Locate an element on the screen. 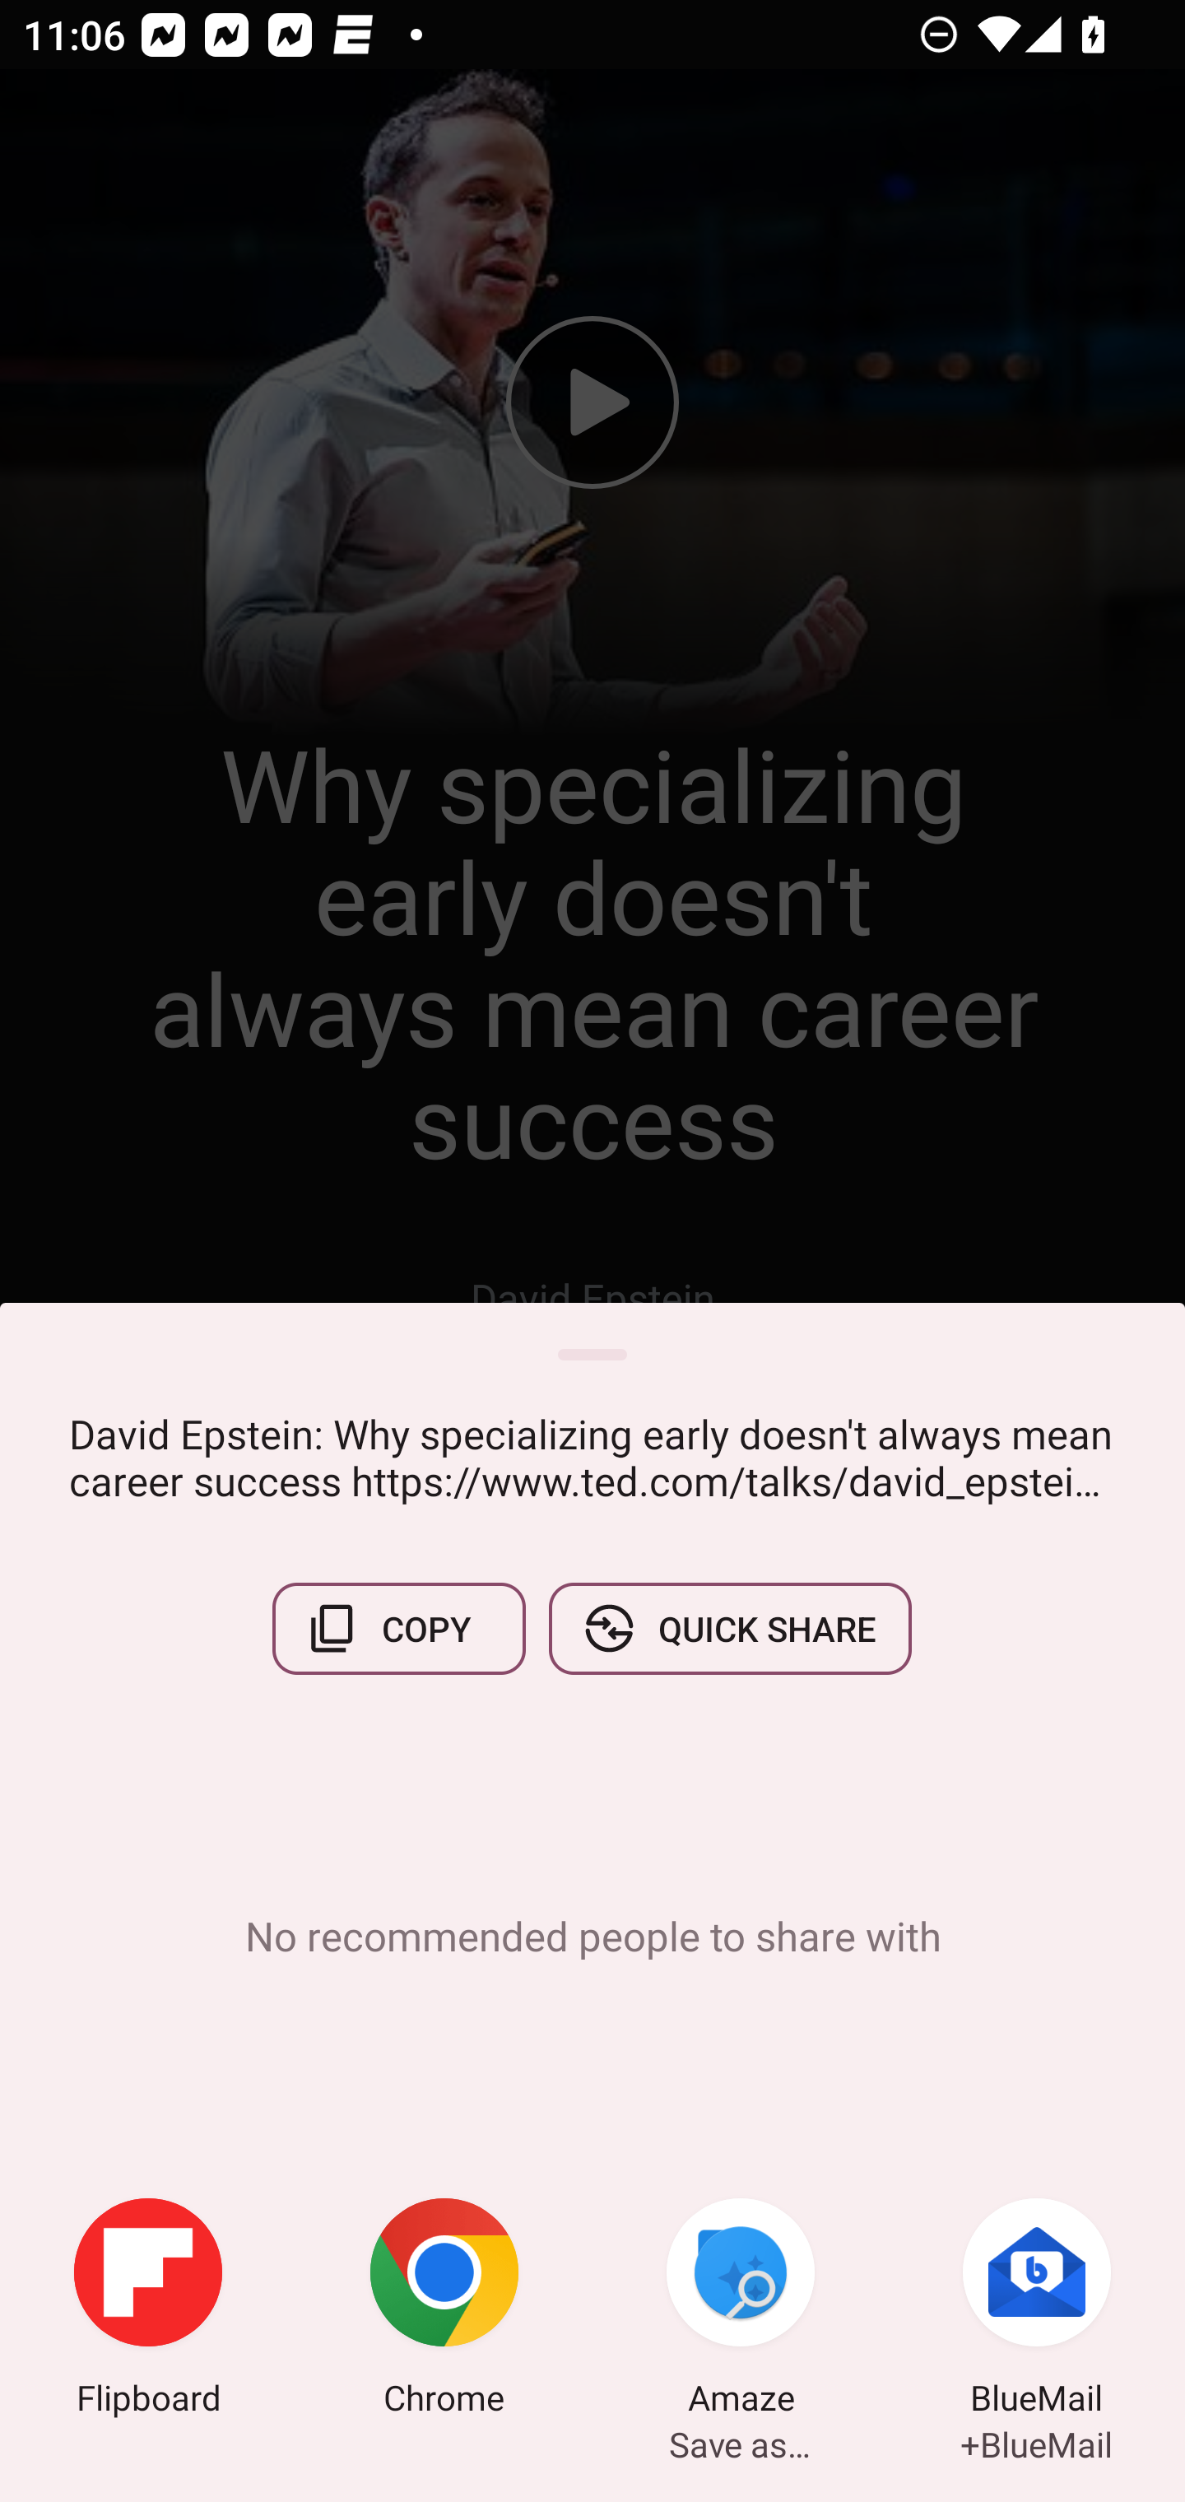 The height and width of the screenshot is (2502, 1185). QUICK SHARE is located at coordinates (729, 1628).